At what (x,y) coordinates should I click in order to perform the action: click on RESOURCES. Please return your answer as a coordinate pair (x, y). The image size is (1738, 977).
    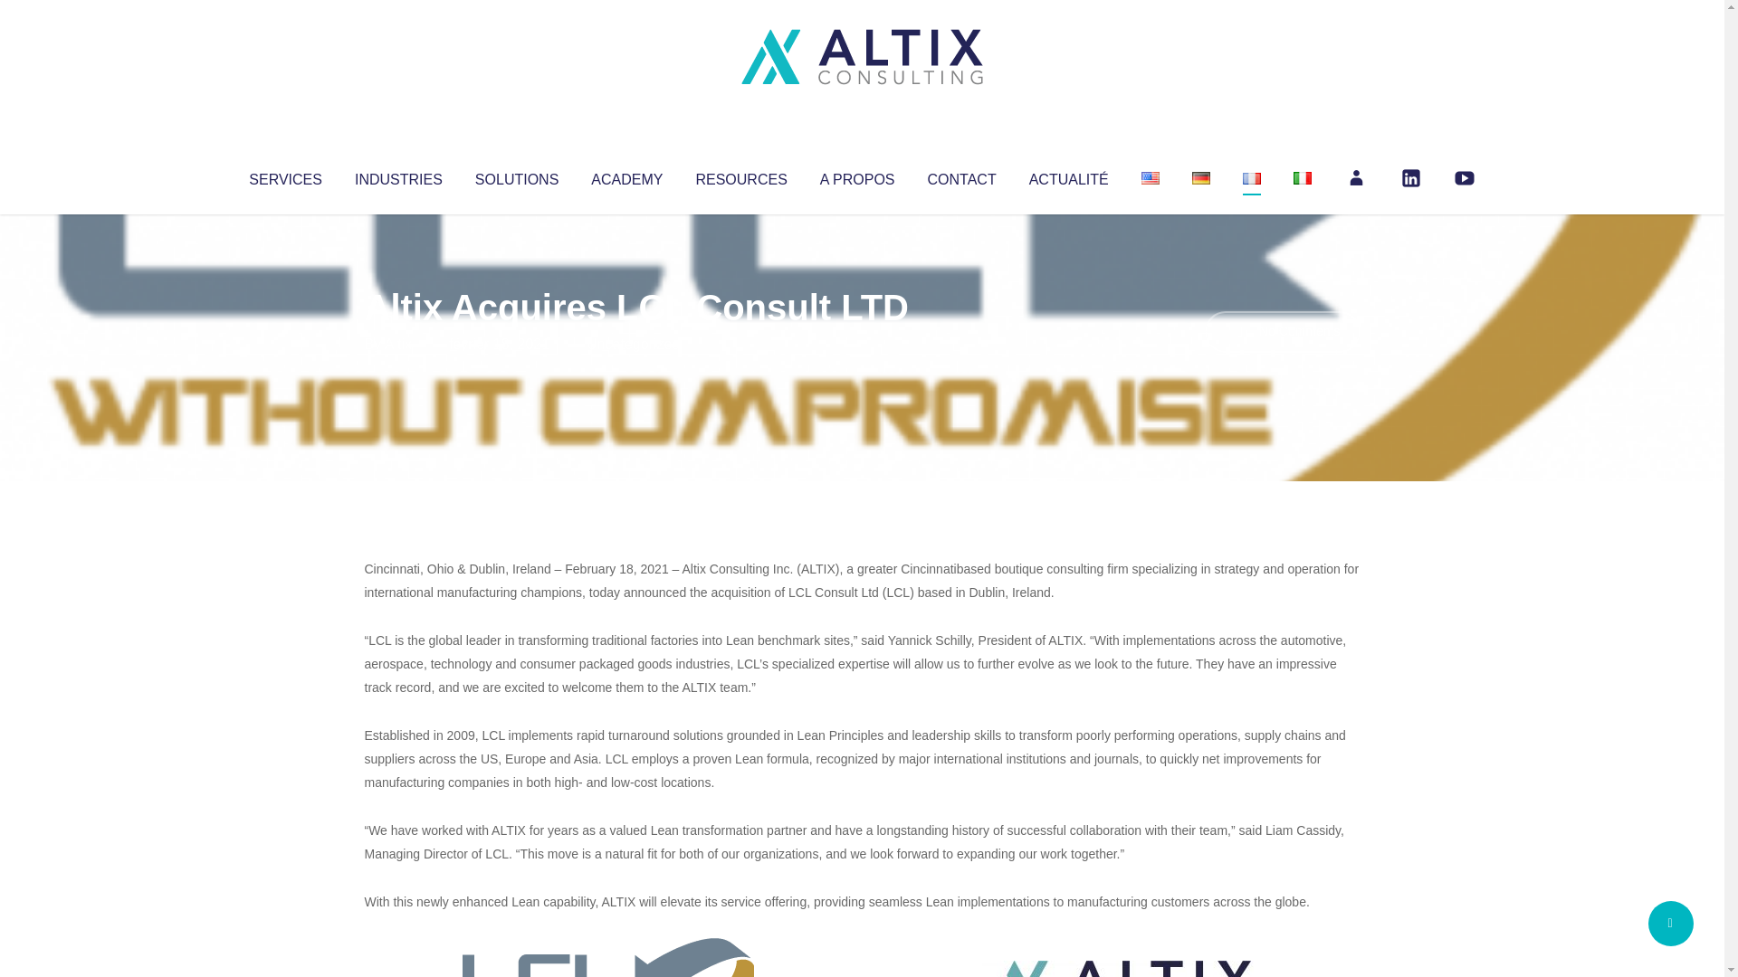
    Looking at the image, I should click on (740, 175).